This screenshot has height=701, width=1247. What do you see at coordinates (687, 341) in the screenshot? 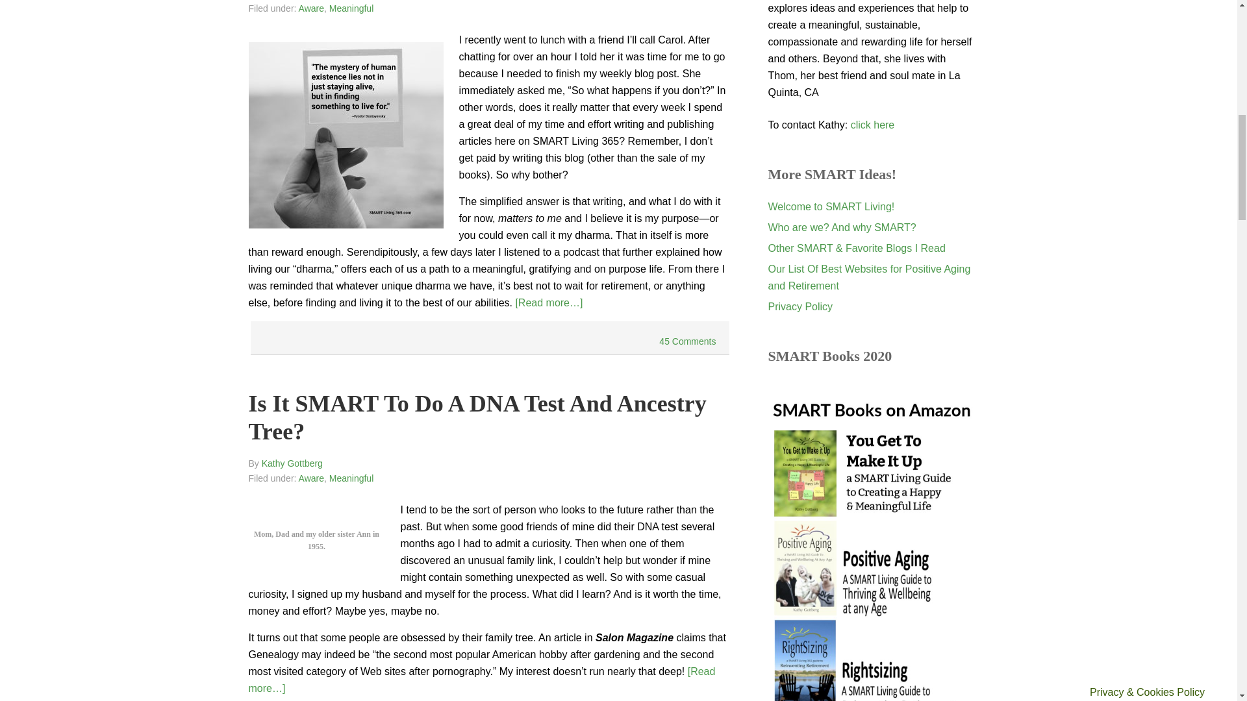
I see `45 Comments` at bounding box center [687, 341].